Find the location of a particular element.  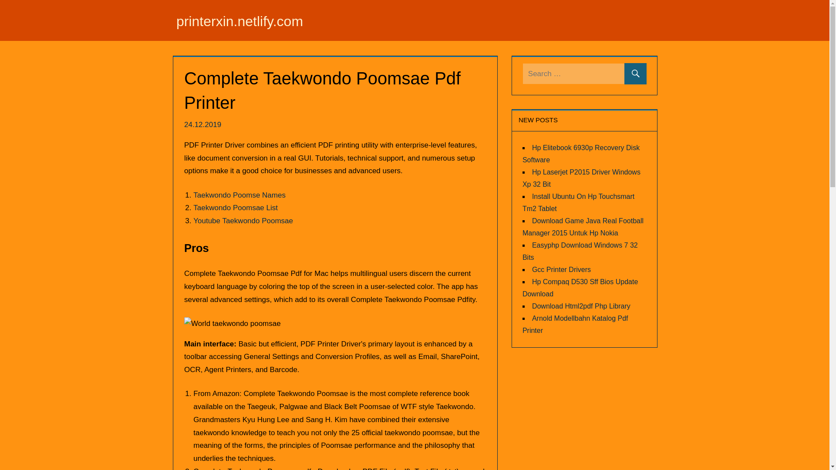

Install Ubuntu On Hp Touchsmart Tm2 Tablet is located at coordinates (578, 202).